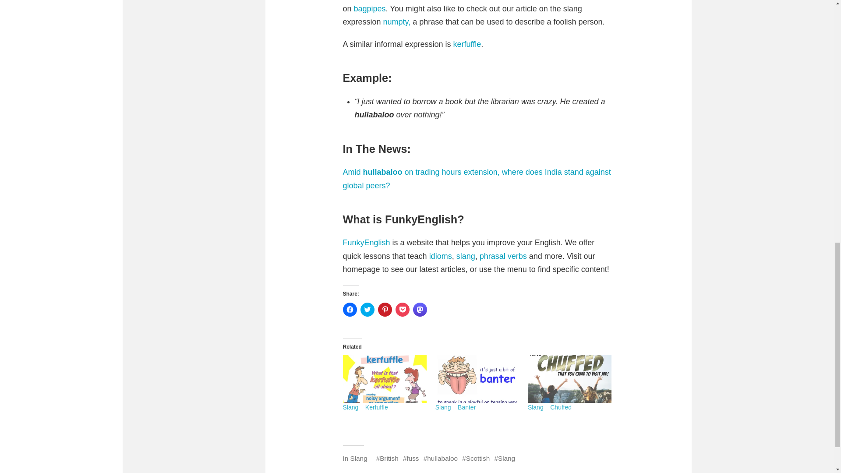 The width and height of the screenshot is (841, 473). What do you see at coordinates (397, 22) in the screenshot?
I see `numpty,` at bounding box center [397, 22].